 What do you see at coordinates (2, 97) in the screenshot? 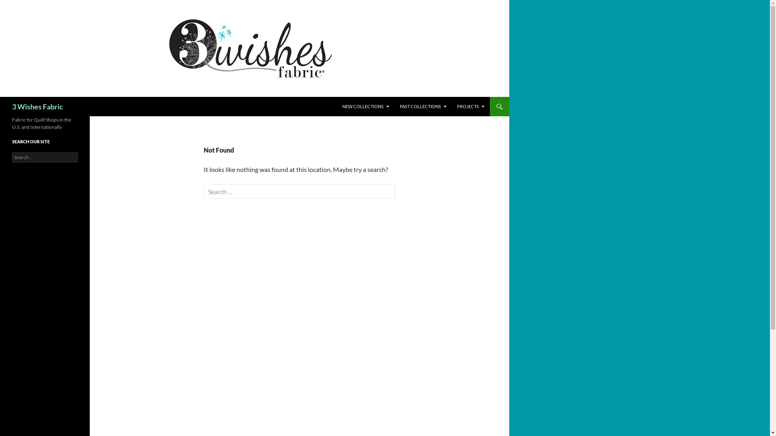
I see `Search` at bounding box center [2, 97].